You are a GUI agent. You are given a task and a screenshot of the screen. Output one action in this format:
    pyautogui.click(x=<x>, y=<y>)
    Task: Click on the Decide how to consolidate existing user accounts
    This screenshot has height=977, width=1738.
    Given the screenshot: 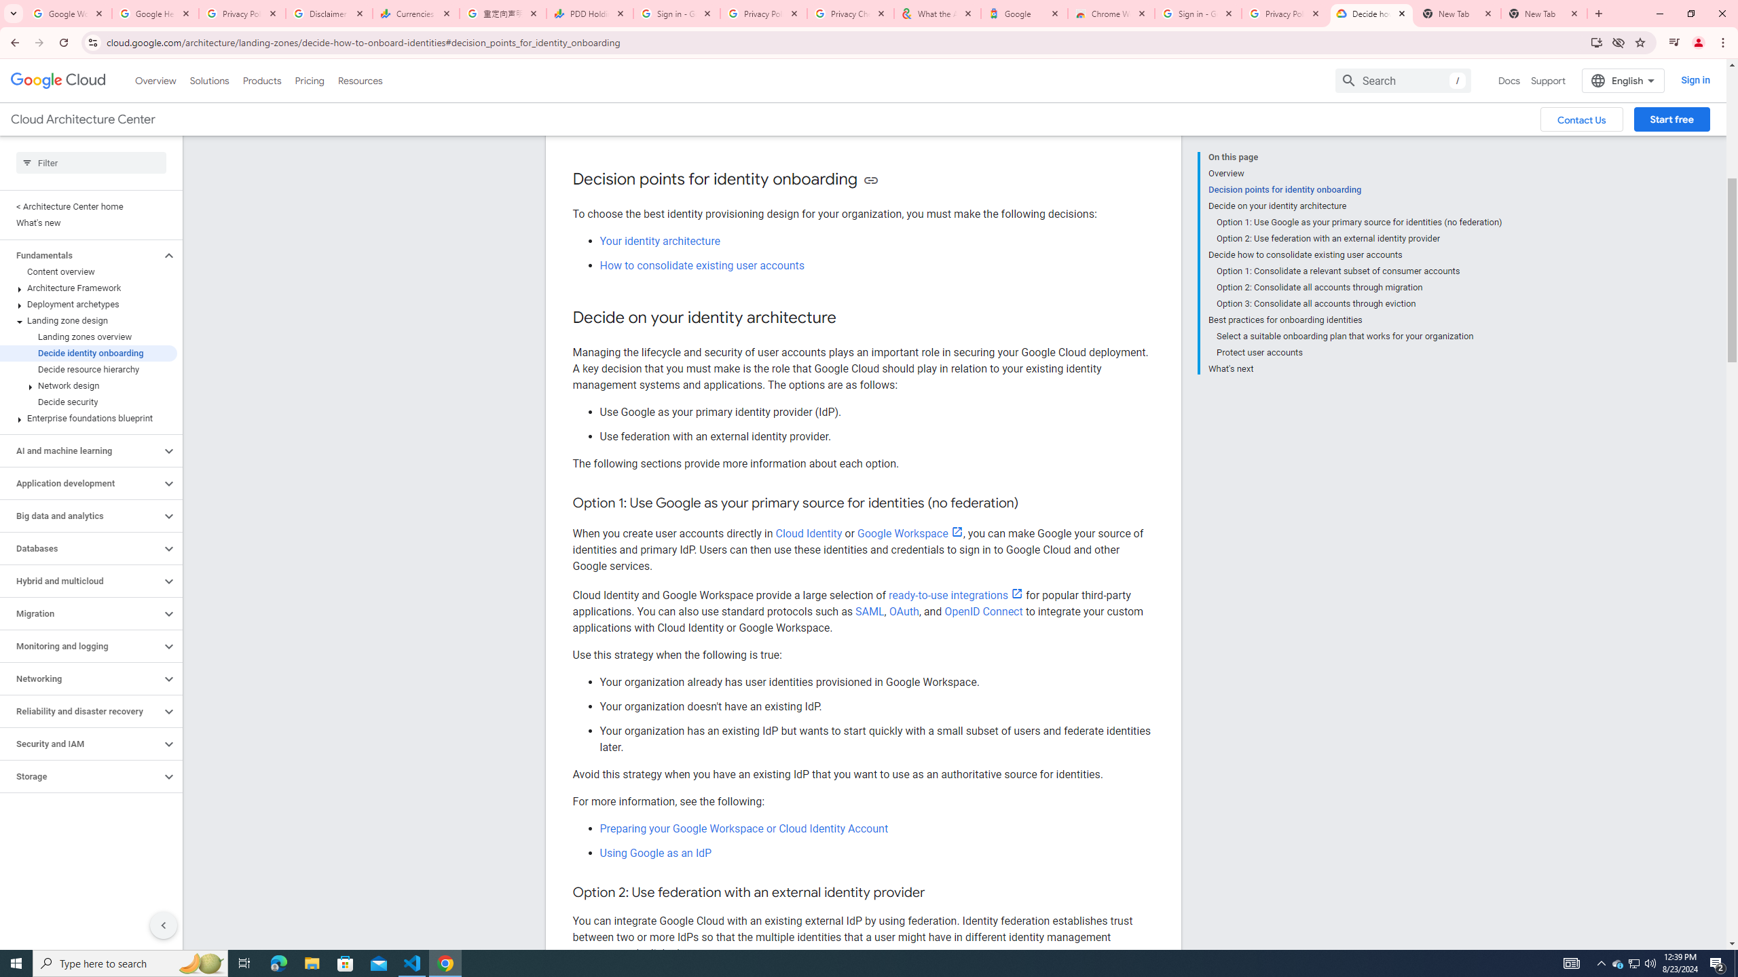 What is the action you would take?
    pyautogui.click(x=1354, y=255)
    